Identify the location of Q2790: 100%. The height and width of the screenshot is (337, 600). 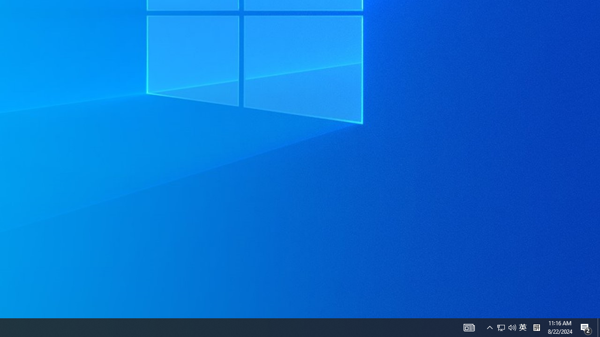
(512, 328).